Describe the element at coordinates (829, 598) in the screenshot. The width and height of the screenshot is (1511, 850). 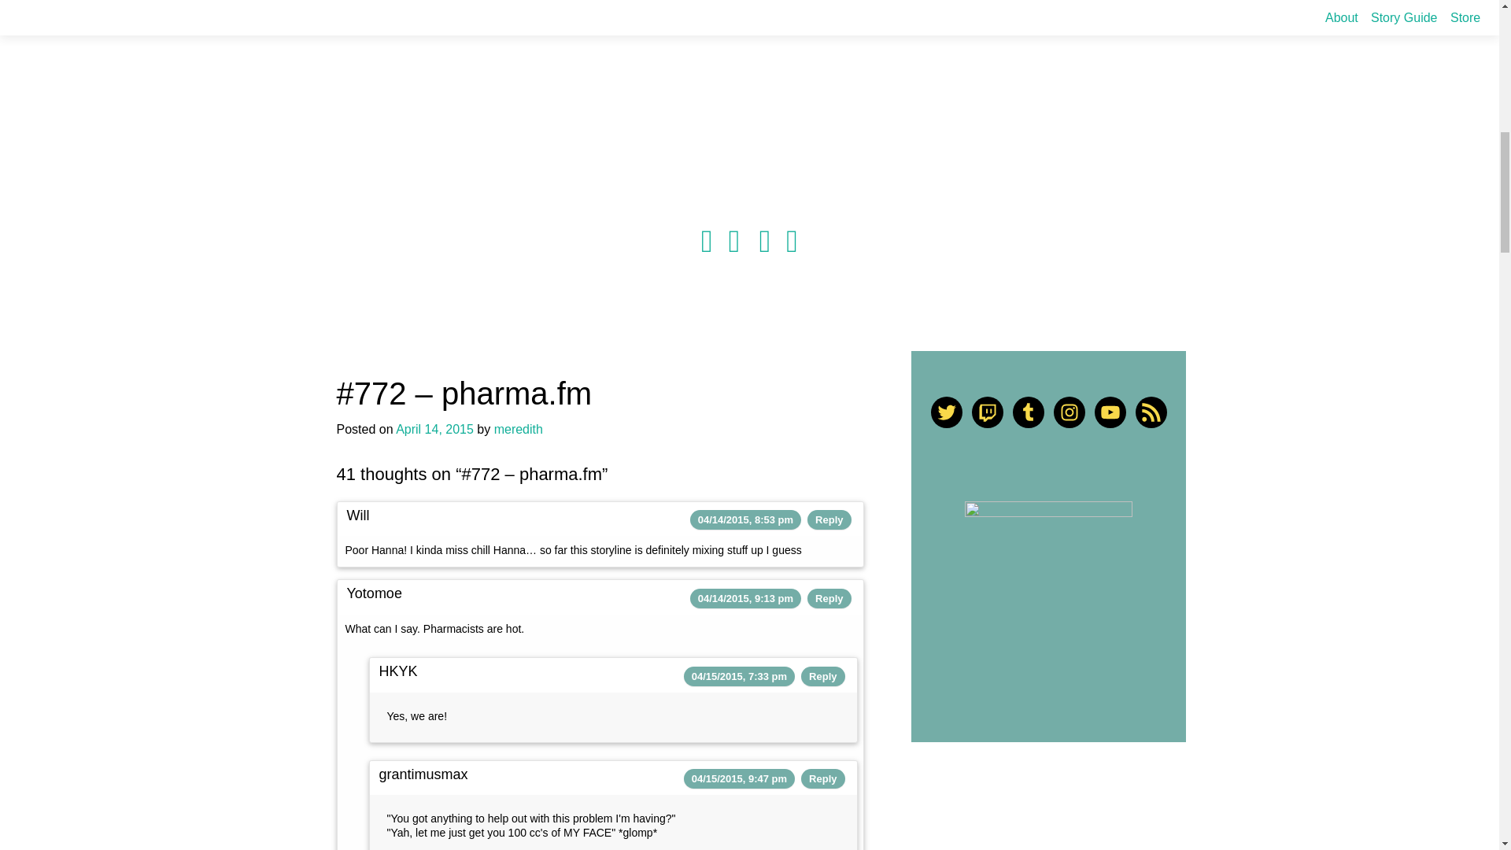
I see `Reply` at that location.